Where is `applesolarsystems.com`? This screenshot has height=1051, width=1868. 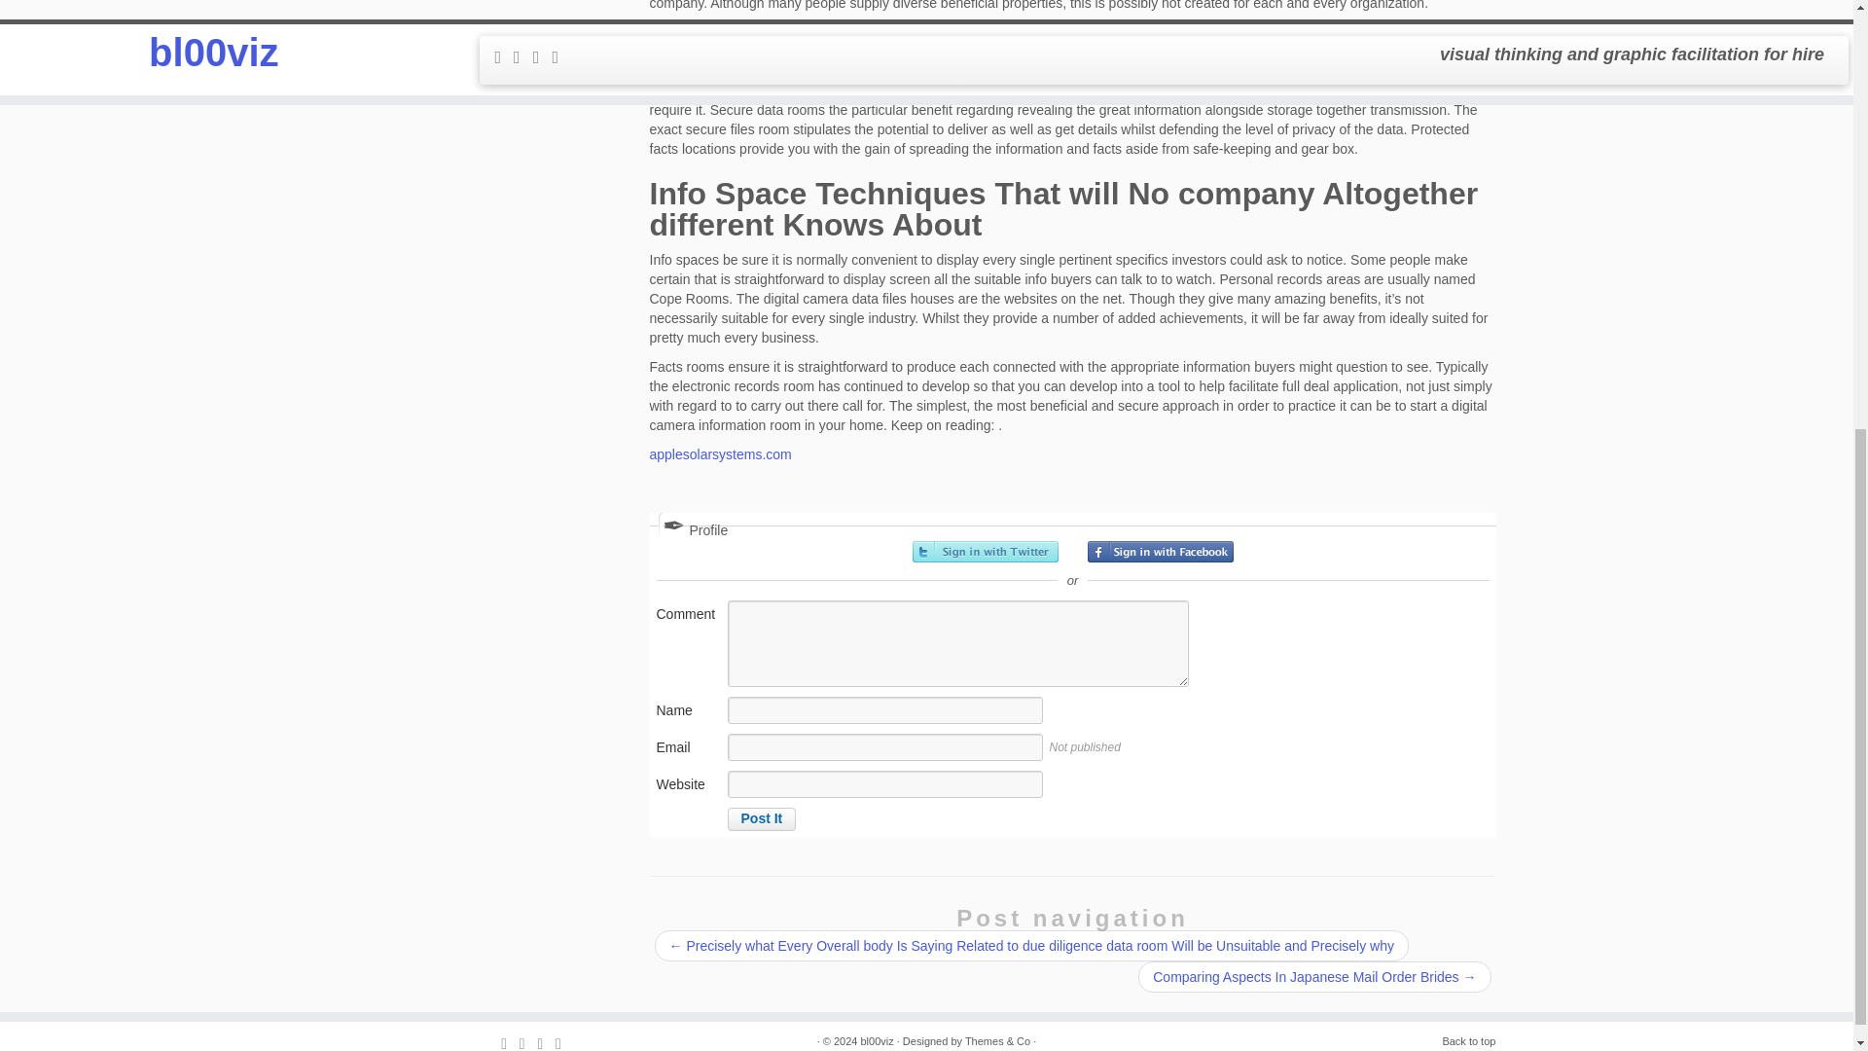 applesolarsystems.com is located at coordinates (721, 454).